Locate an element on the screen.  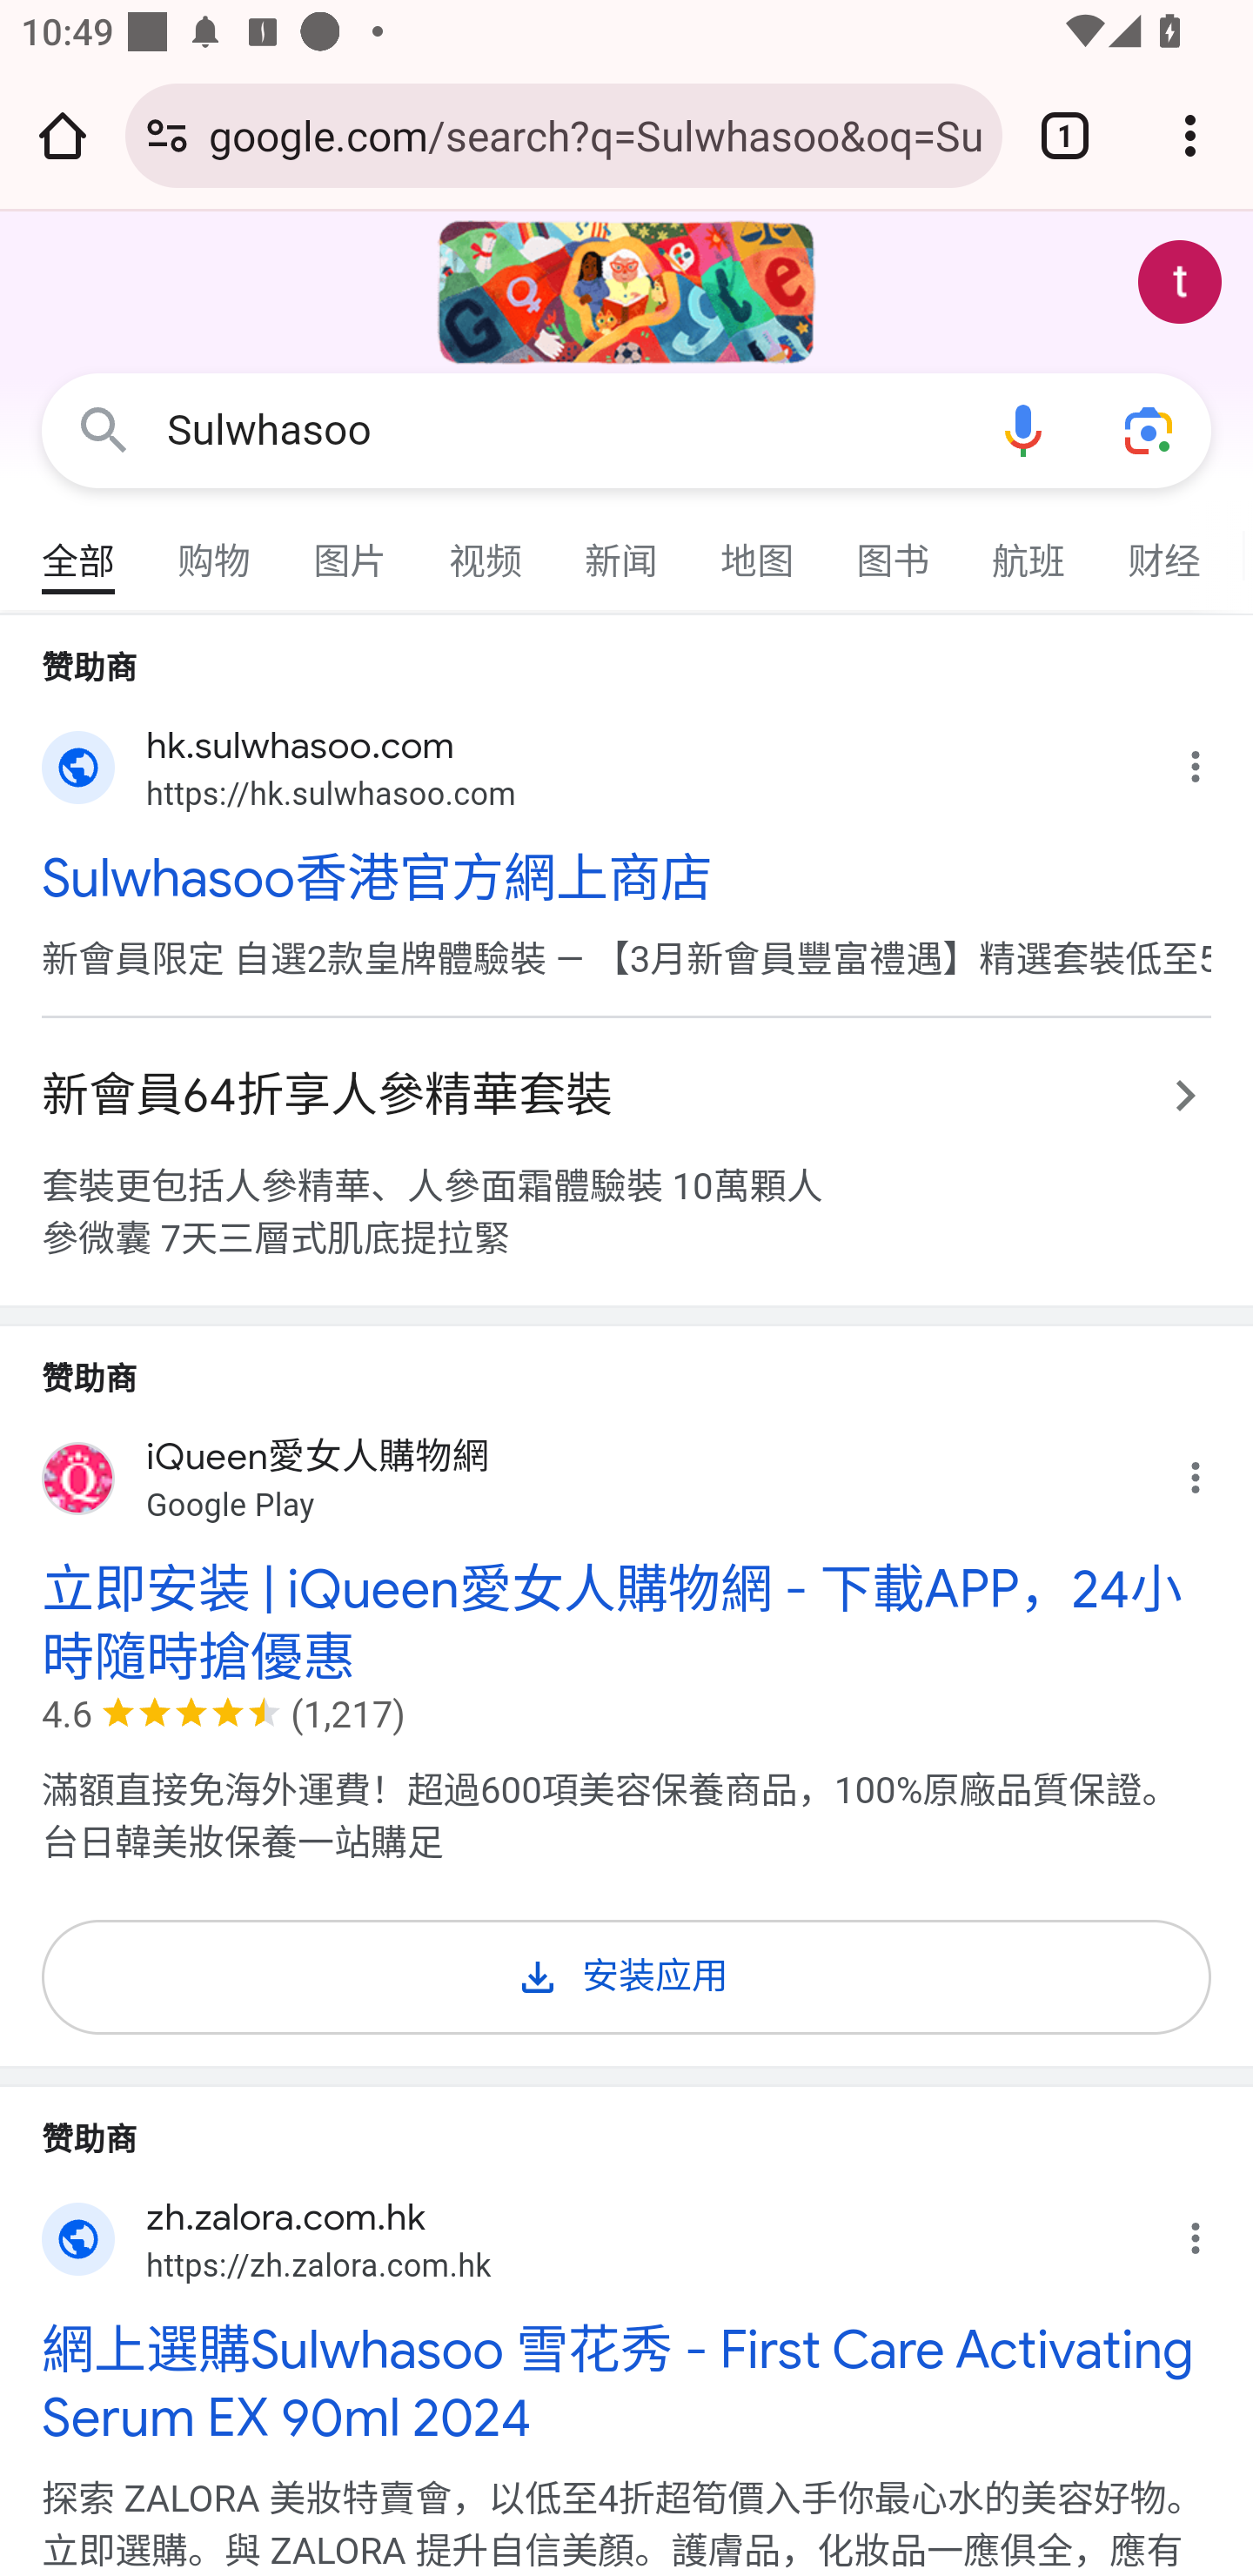
安装应用 is located at coordinates (626, 1972).